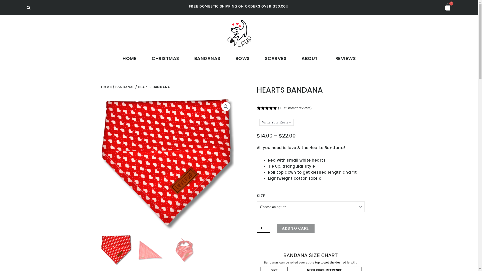  What do you see at coordinates (207, 58) in the screenshot?
I see `BANDANAS` at bounding box center [207, 58].